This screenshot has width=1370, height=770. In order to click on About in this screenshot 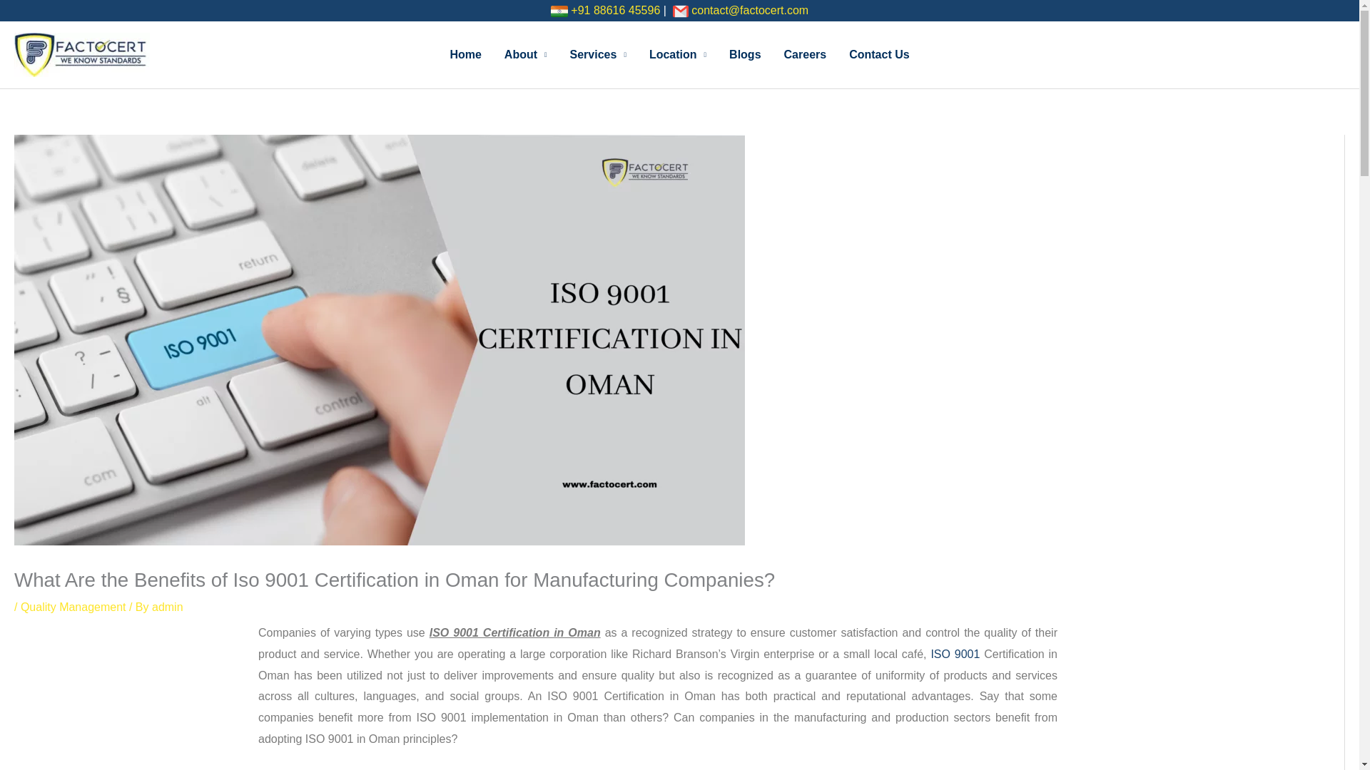, I will do `click(526, 54)`.